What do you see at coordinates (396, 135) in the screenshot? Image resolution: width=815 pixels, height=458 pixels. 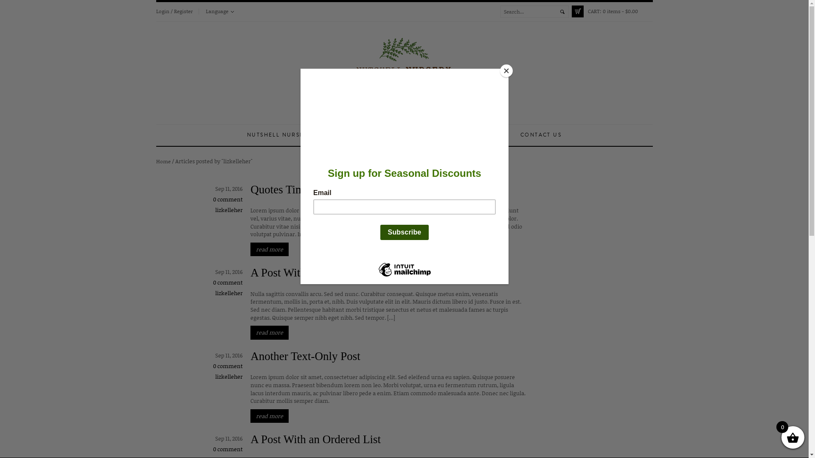 I see `ALL PLANTS` at bounding box center [396, 135].